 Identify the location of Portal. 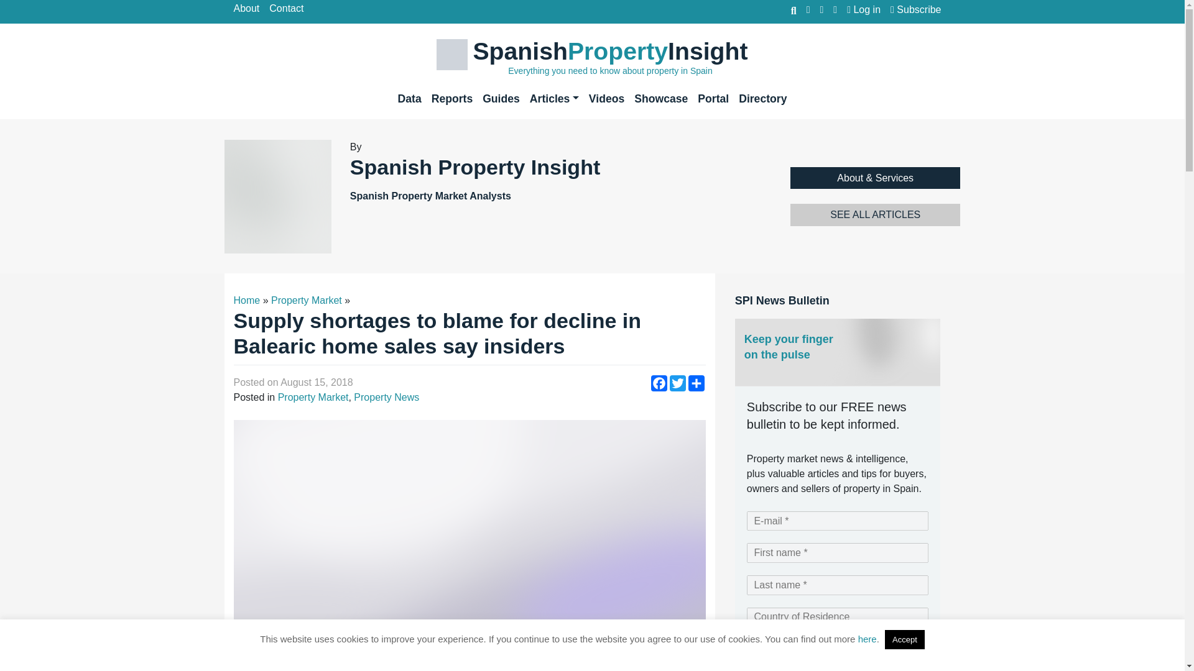
(713, 99).